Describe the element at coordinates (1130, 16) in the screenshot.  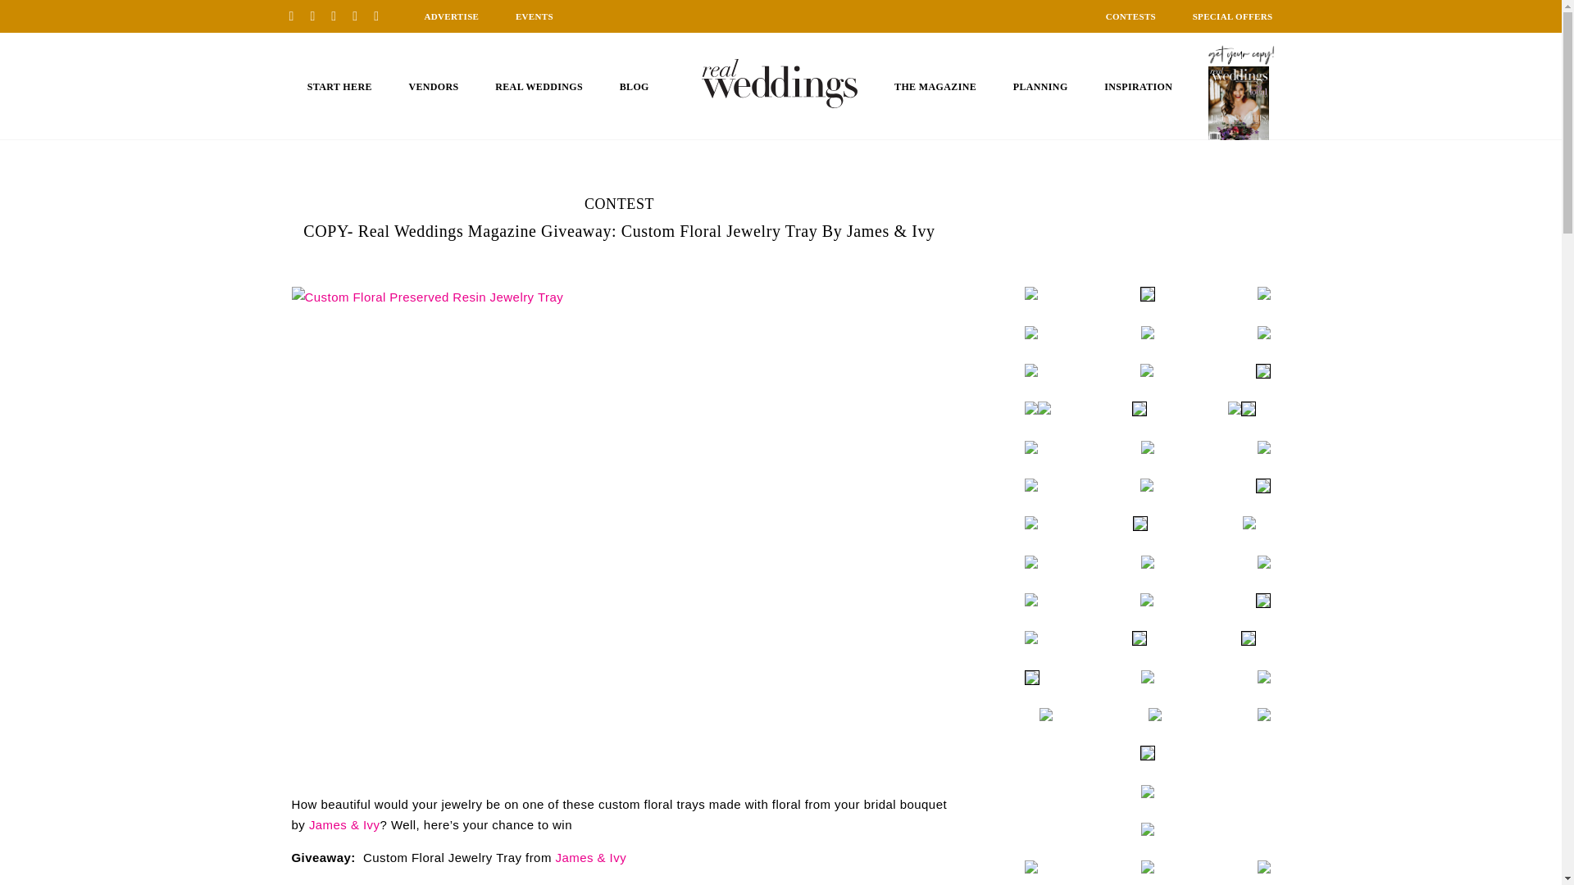
I see `CONTESTS` at that location.